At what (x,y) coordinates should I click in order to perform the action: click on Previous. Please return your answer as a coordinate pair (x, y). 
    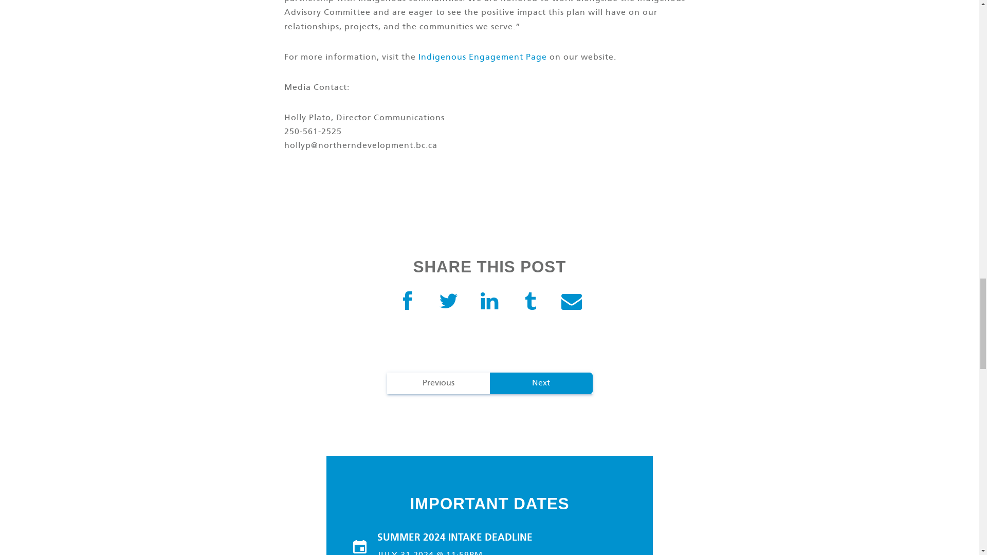
    Looking at the image, I should click on (438, 383).